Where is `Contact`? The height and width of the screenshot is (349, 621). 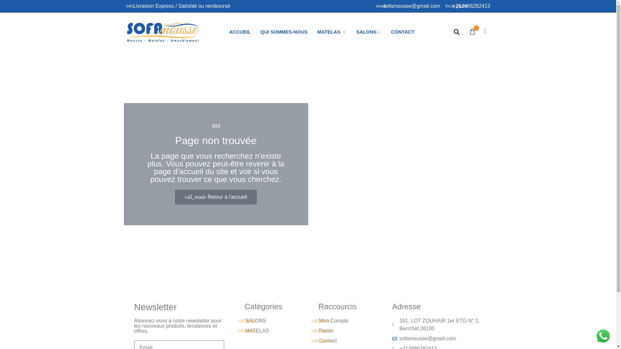 Contact is located at coordinates (342, 341).